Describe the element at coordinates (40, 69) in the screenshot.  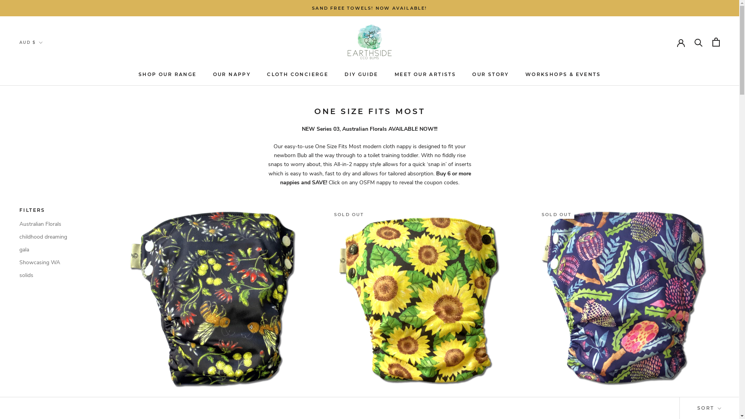
I see `EUR` at that location.